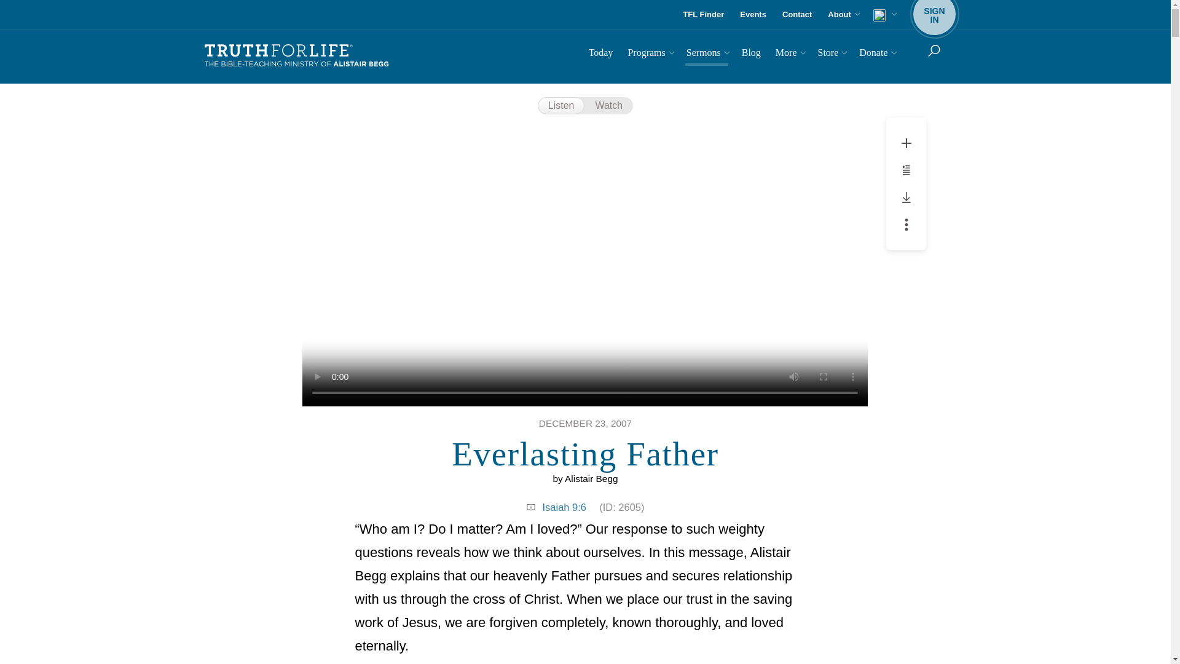 The height and width of the screenshot is (664, 1180). I want to click on Listen Queue, so click(907, 170).